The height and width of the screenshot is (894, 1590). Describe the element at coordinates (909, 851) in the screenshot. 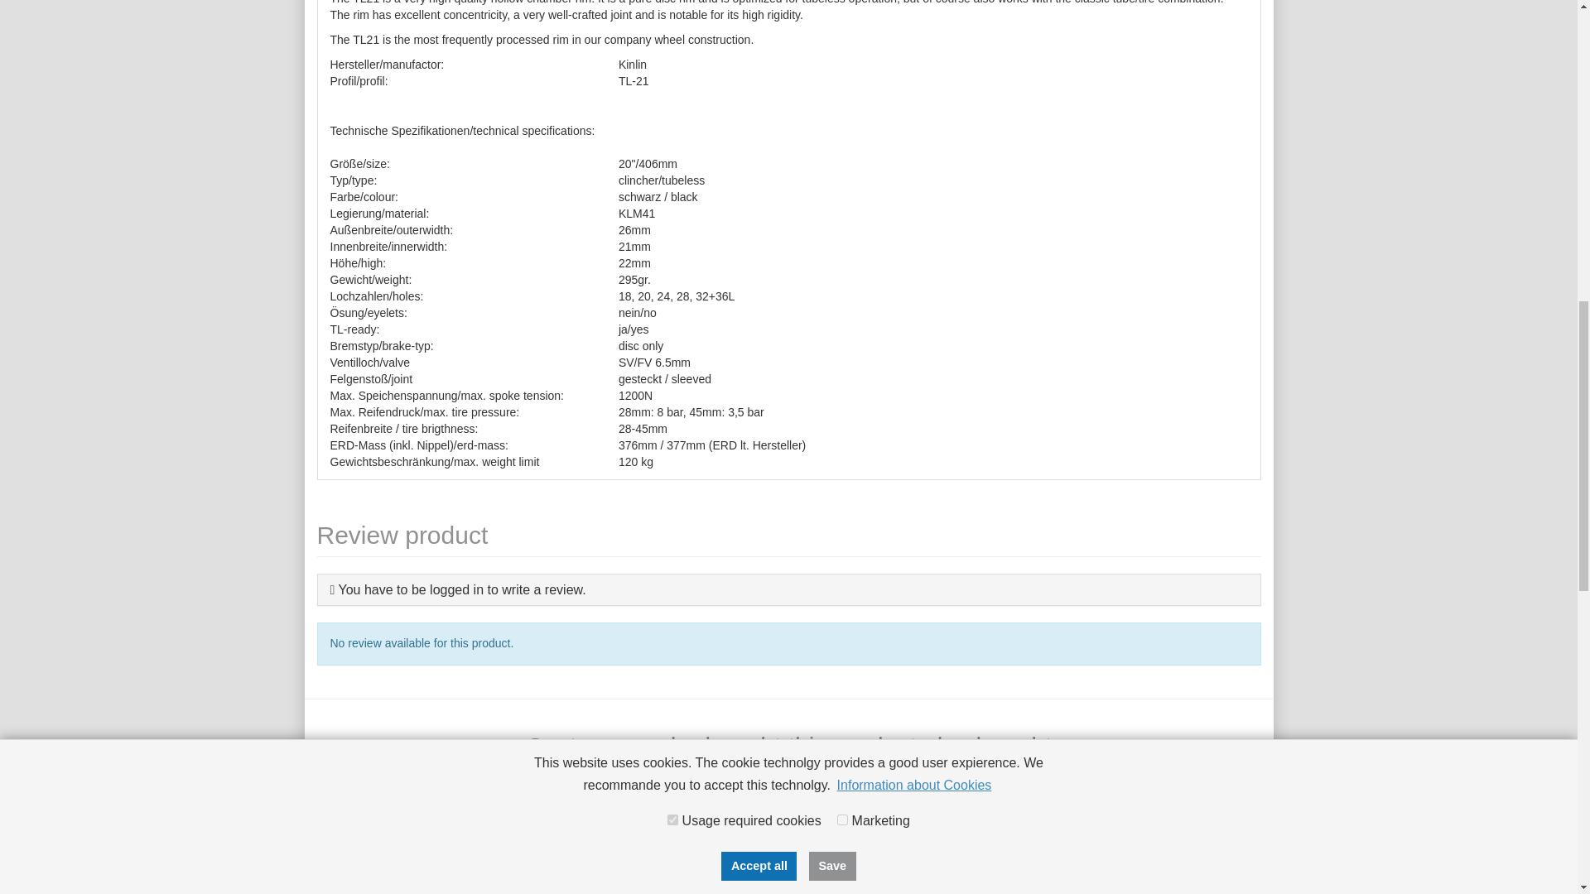

I see `Chain Idler Milan SL, Milan GT rear idler` at that location.